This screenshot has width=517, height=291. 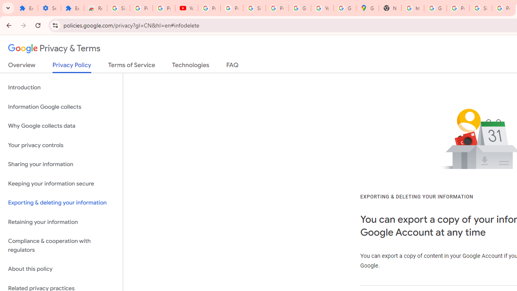 I want to click on Information Google collects, so click(x=61, y=107).